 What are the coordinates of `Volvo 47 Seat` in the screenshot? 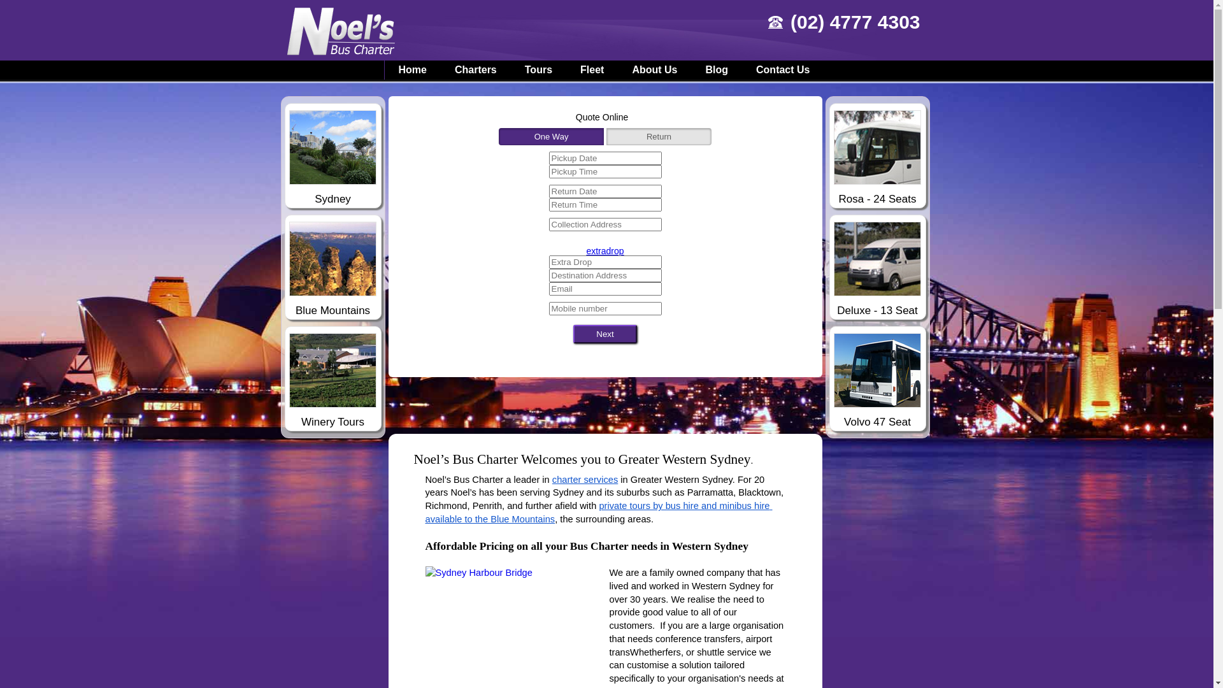 It's located at (877, 381).